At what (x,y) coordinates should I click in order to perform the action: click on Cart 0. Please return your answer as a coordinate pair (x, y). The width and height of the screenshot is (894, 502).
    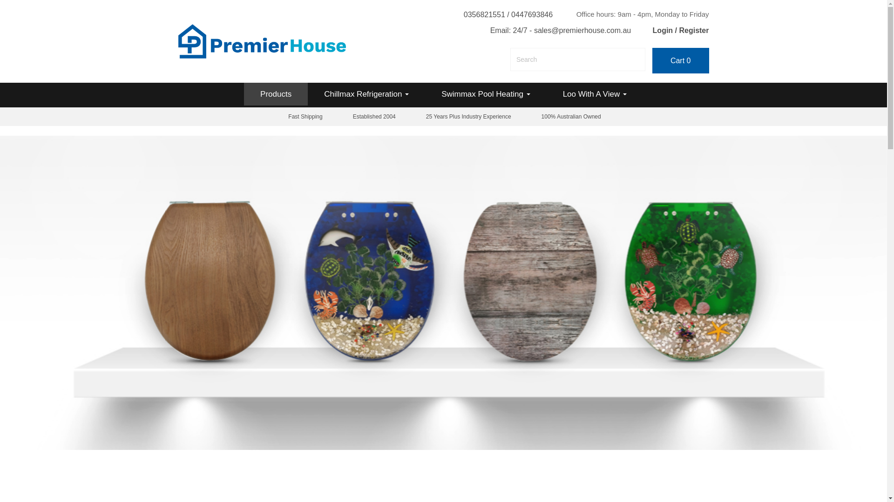
    Looking at the image, I should click on (681, 60).